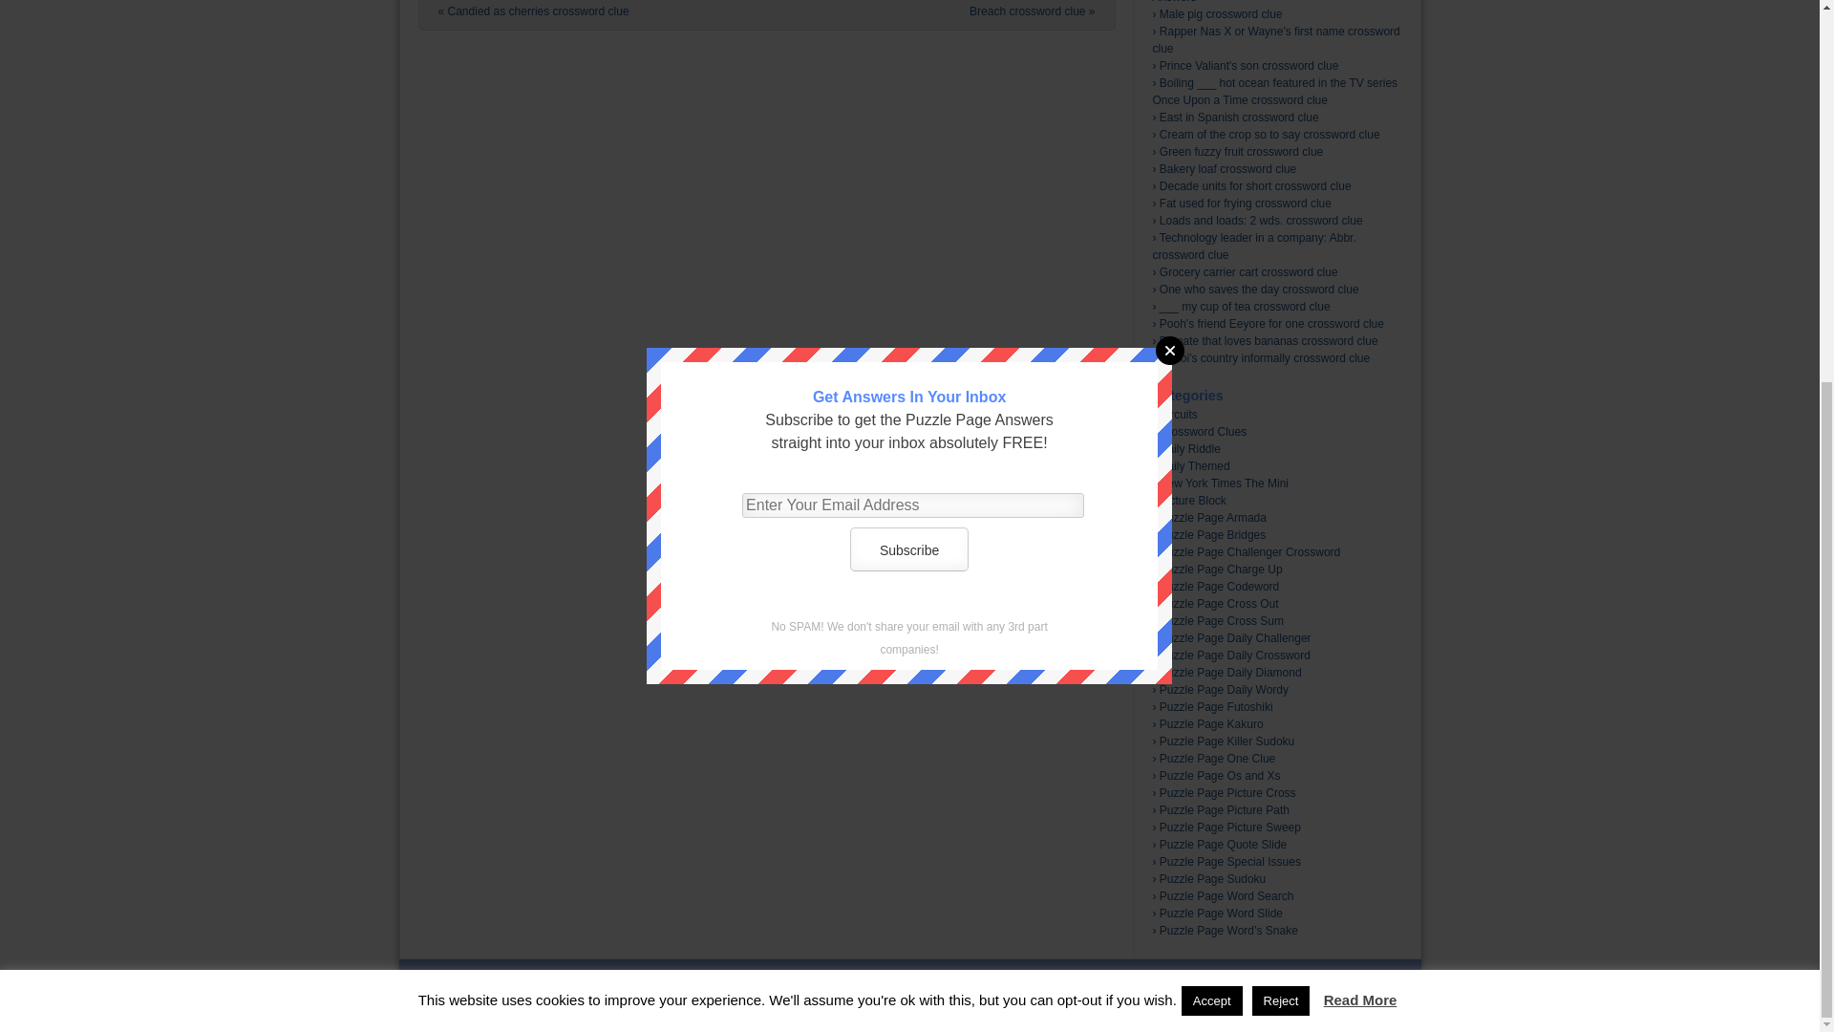 This screenshot has height=1032, width=1834. I want to click on Prince Valiant's son crossword clue, so click(1248, 65).